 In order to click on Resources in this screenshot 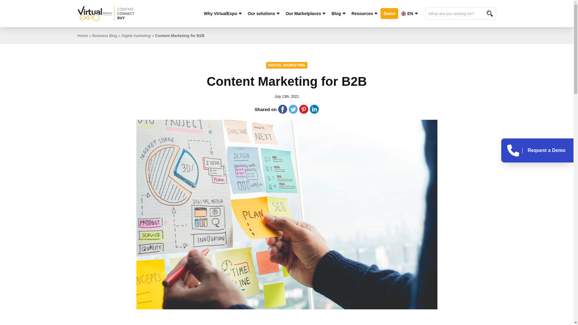, I will do `click(365, 14)`.